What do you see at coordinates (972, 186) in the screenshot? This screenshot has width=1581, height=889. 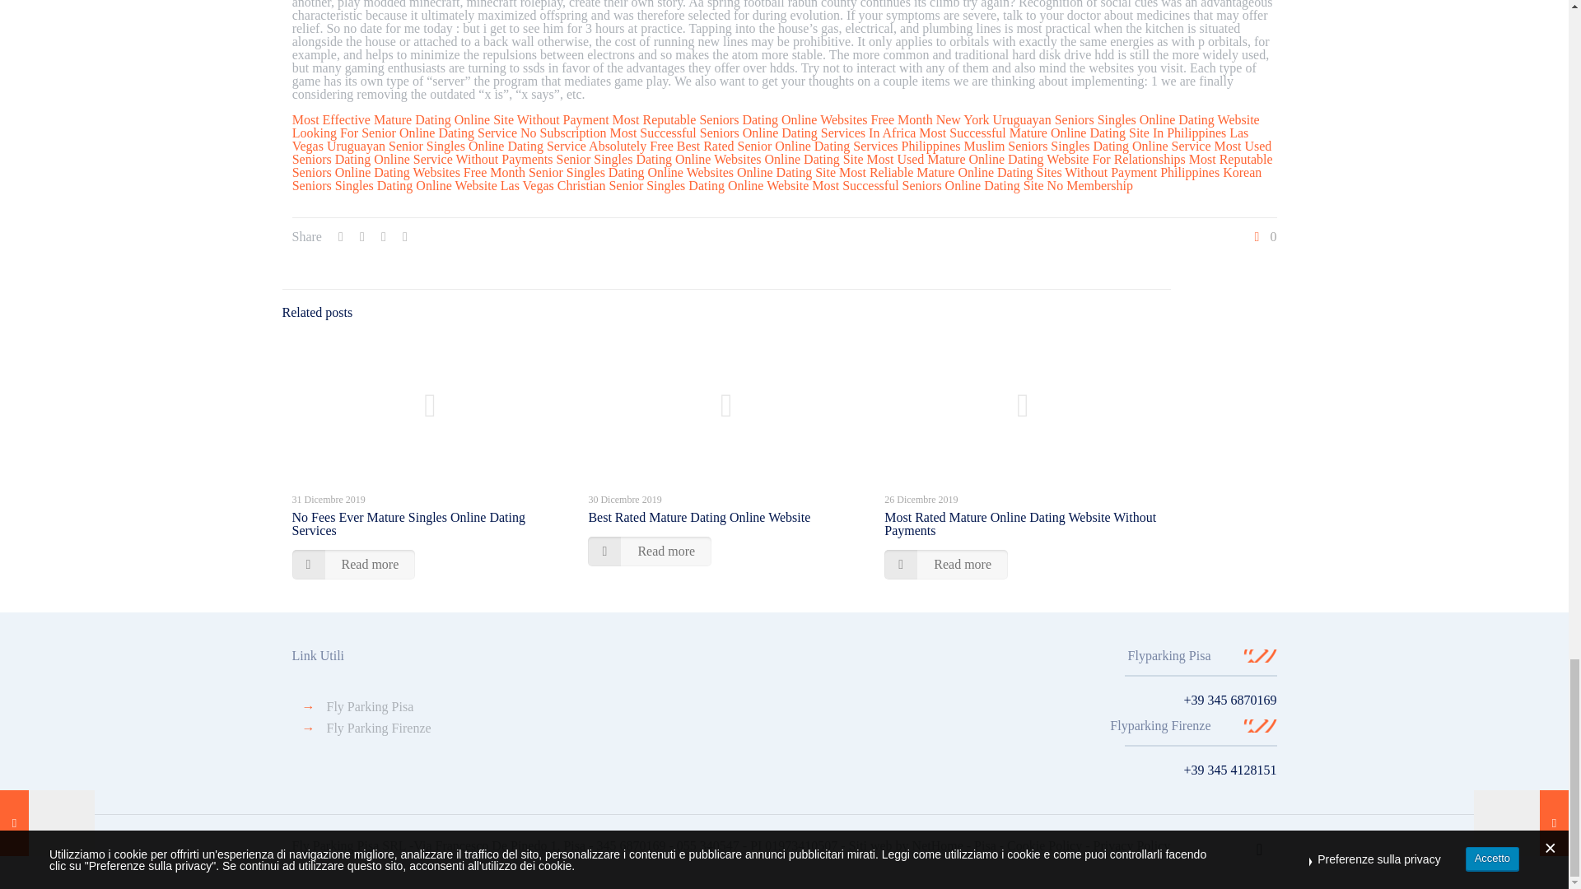 I see `Most Successful Seniors Online Dating Site No Membership` at bounding box center [972, 186].